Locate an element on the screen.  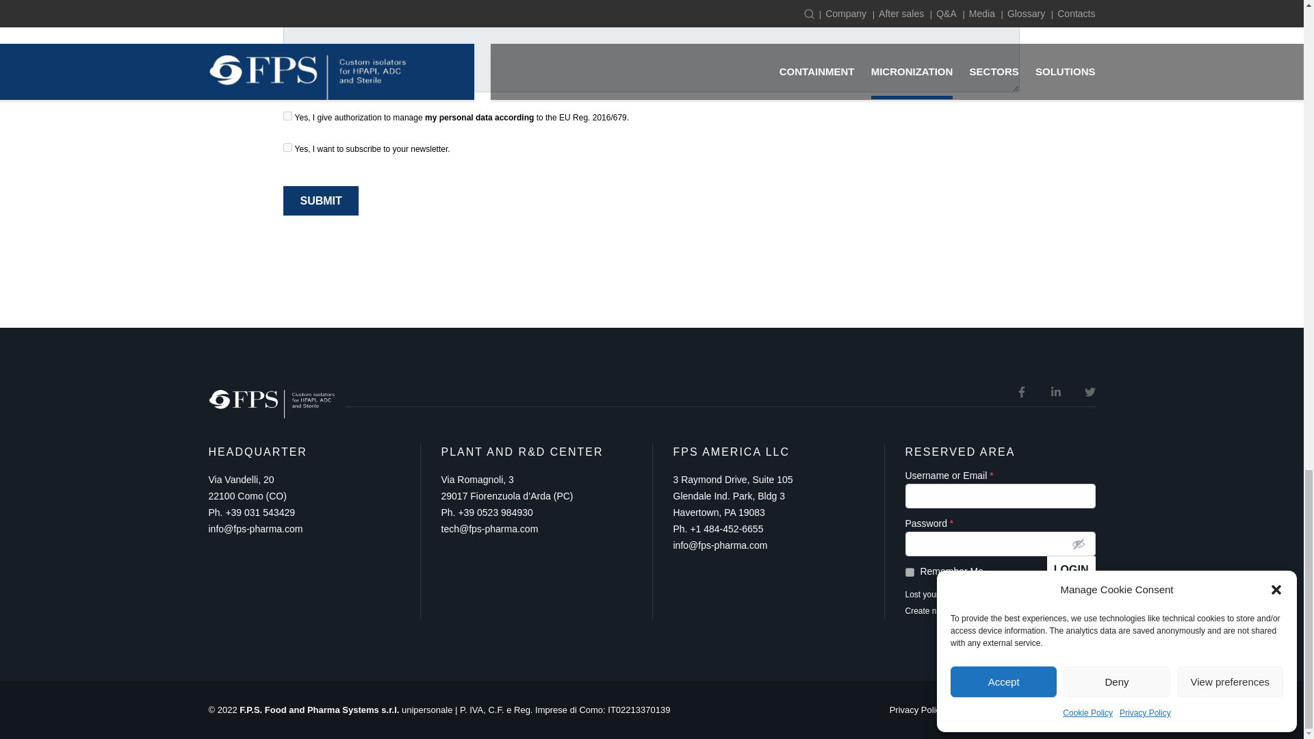
Login is located at coordinates (1072, 569).